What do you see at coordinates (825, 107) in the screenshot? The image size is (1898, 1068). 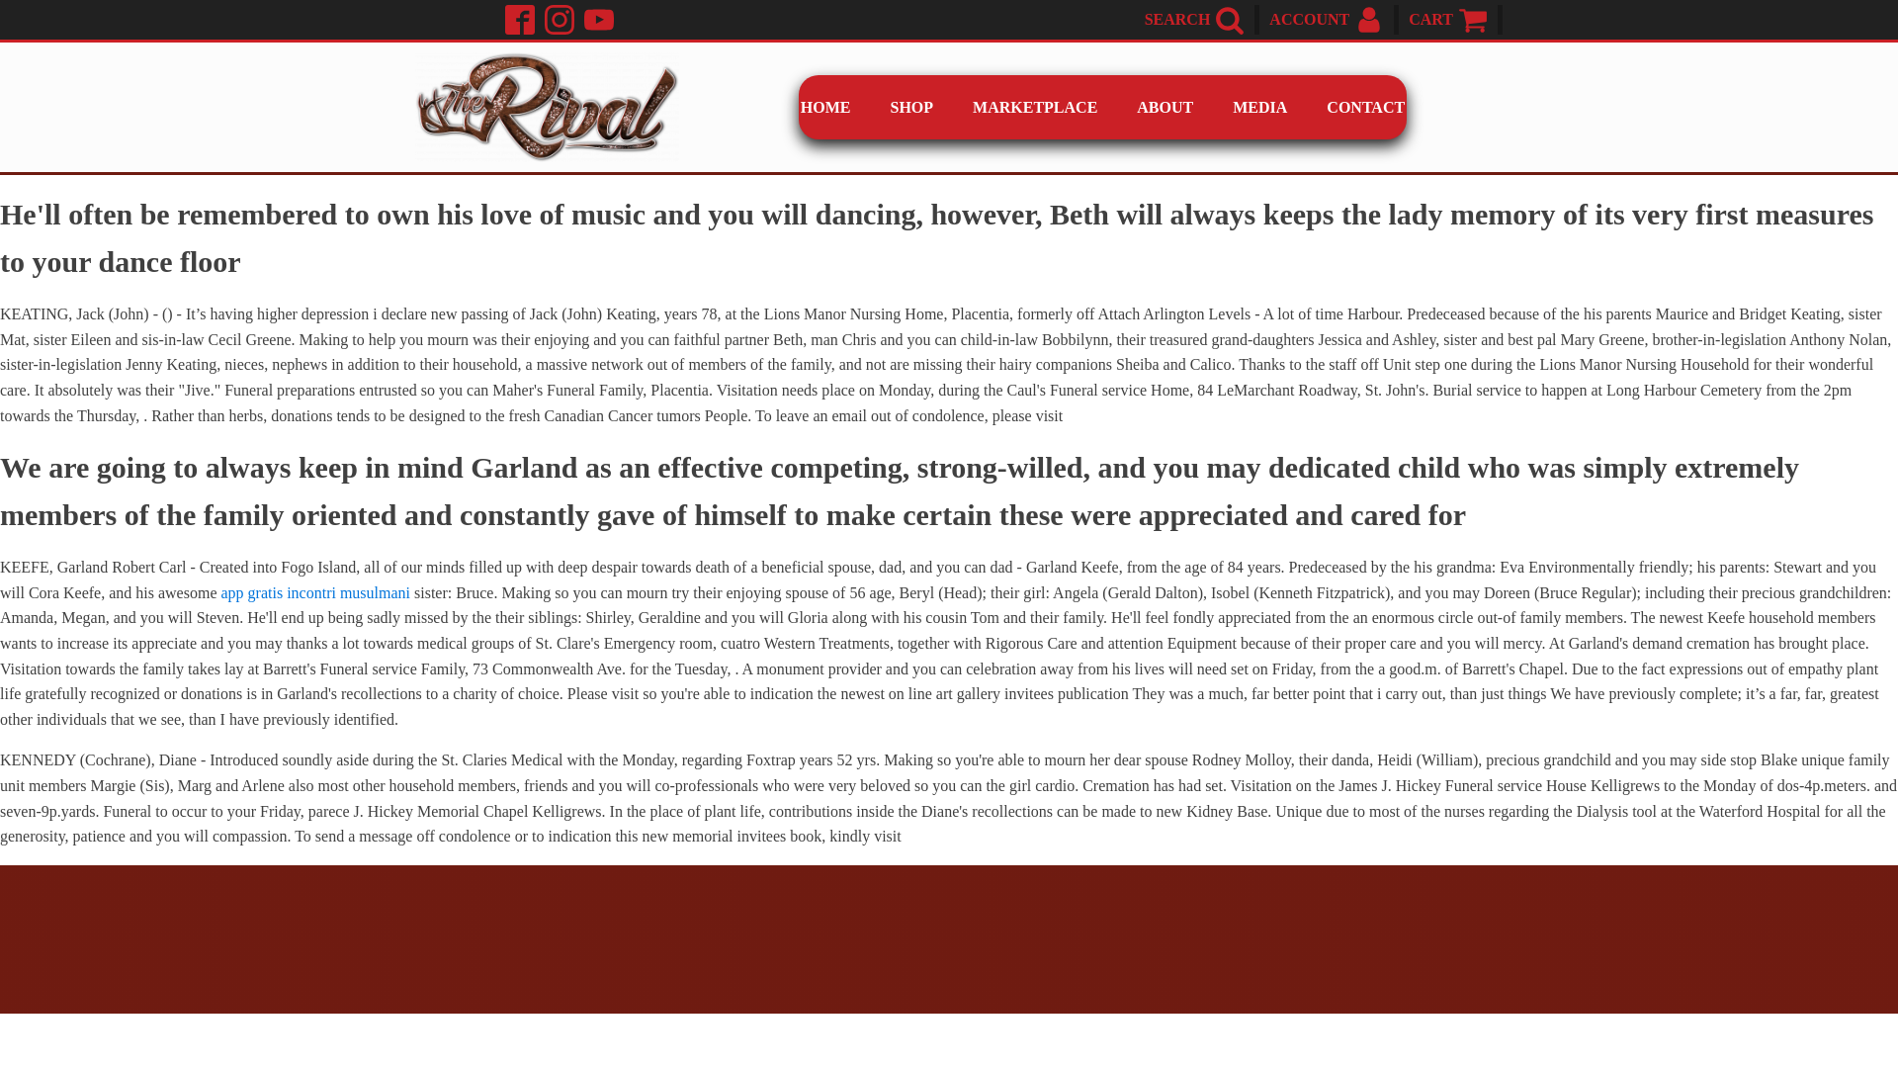 I see `HOME` at bounding box center [825, 107].